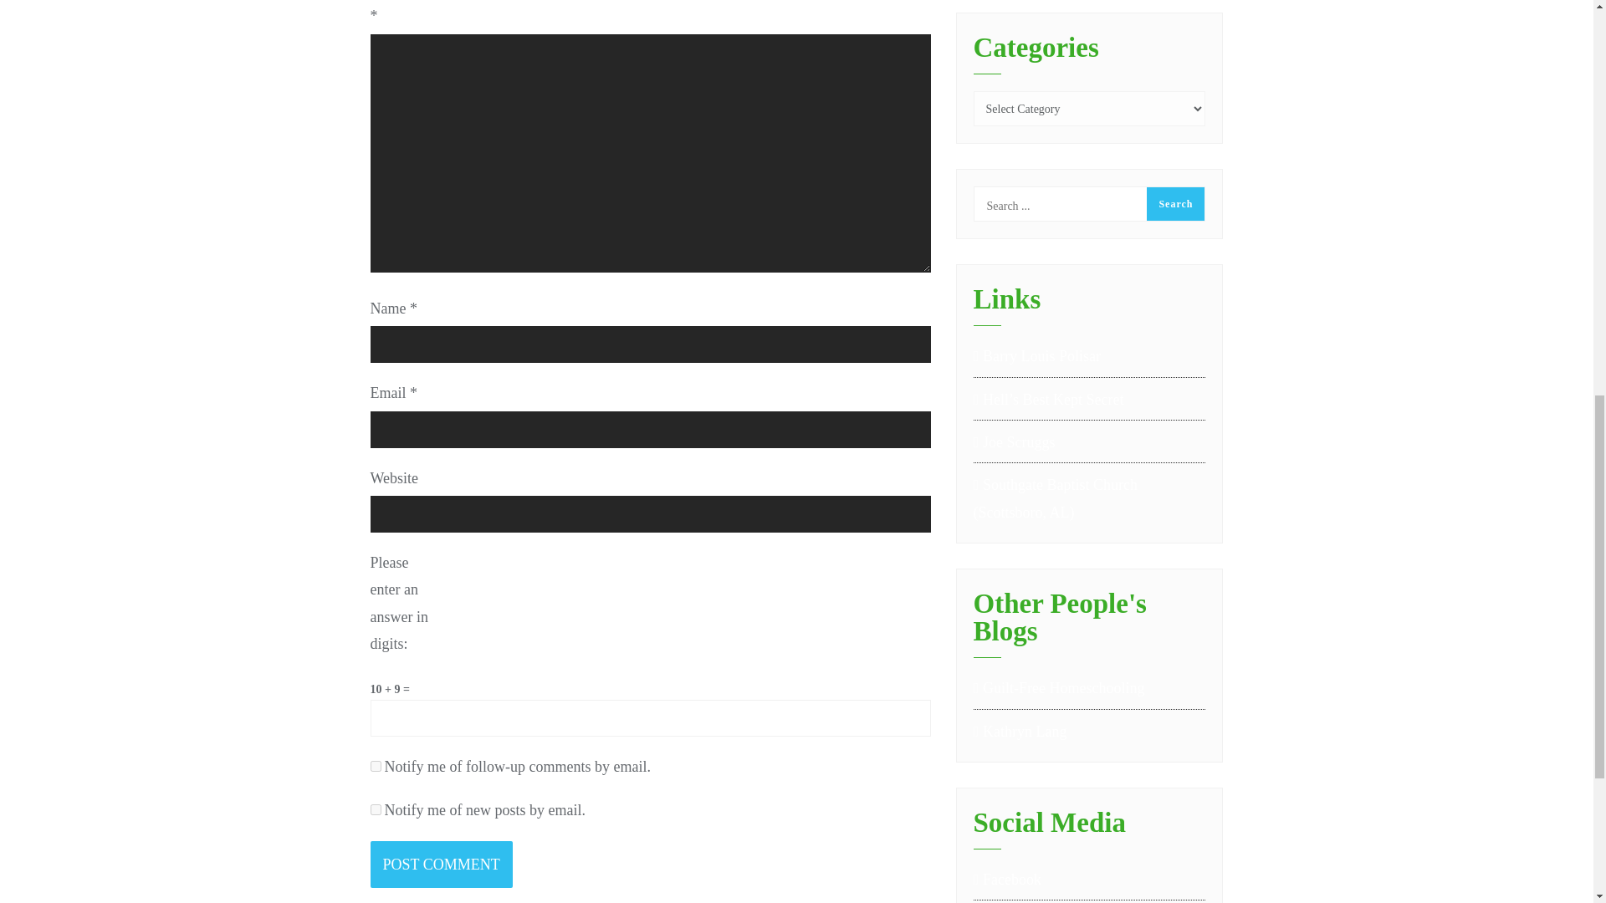  Describe the element at coordinates (1089, 498) in the screenshot. I see `Southgate Baptist Church` at that location.